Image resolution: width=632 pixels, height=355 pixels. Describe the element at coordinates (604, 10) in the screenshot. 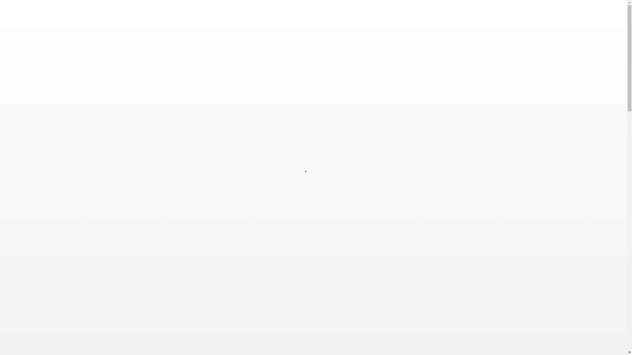

I see `Inschrijven` at that location.